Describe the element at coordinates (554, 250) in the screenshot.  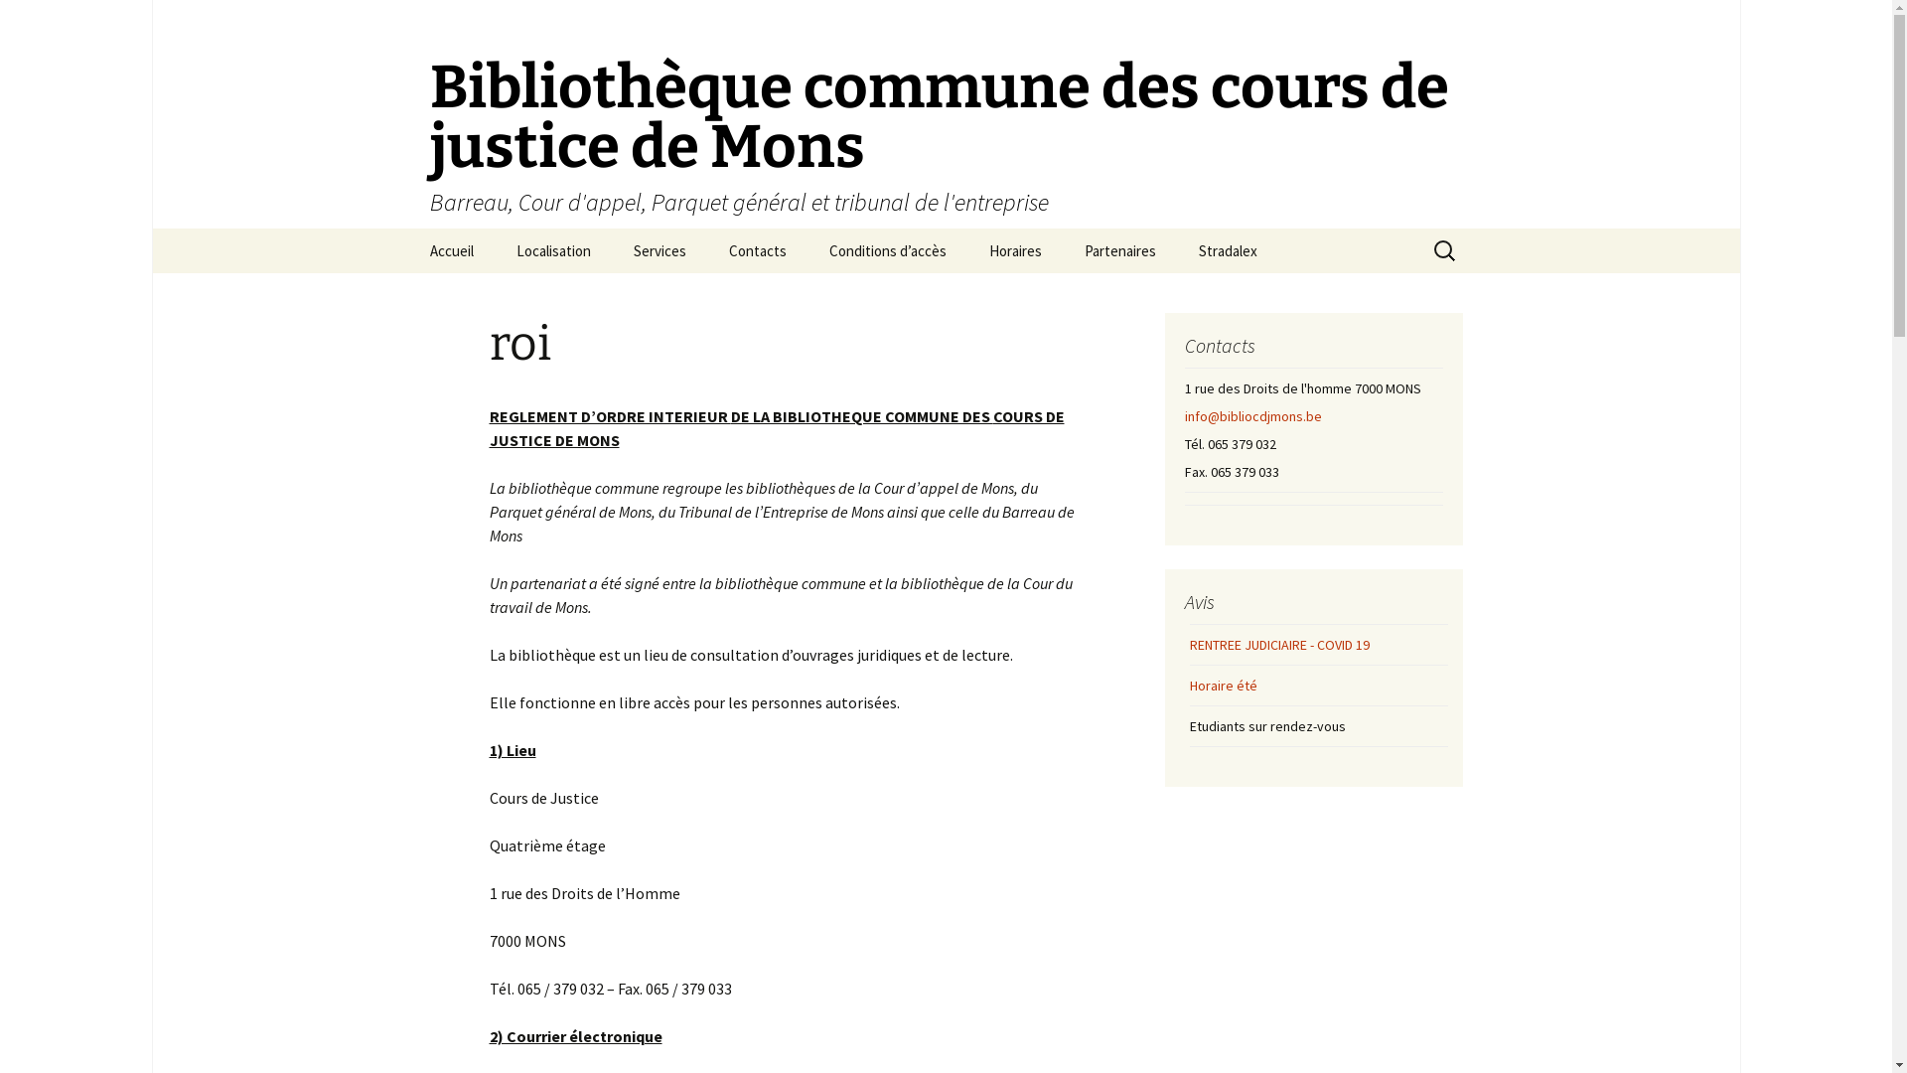
I see `Localisation` at that location.